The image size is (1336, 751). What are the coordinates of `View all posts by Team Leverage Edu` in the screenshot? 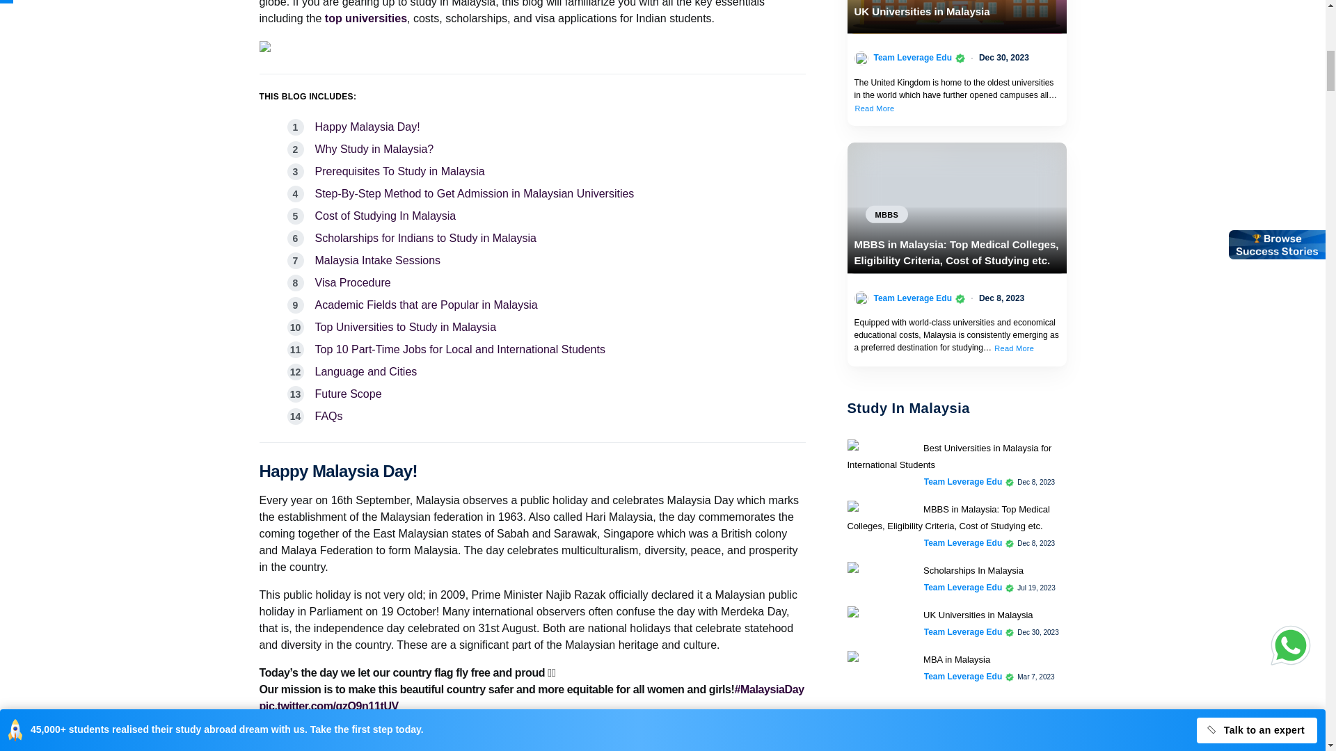 It's located at (913, 57).